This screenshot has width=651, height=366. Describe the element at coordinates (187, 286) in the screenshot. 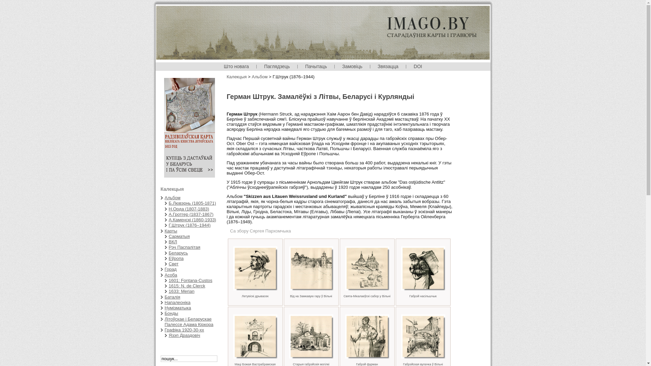

I see `1615: N. de Clerck` at that location.